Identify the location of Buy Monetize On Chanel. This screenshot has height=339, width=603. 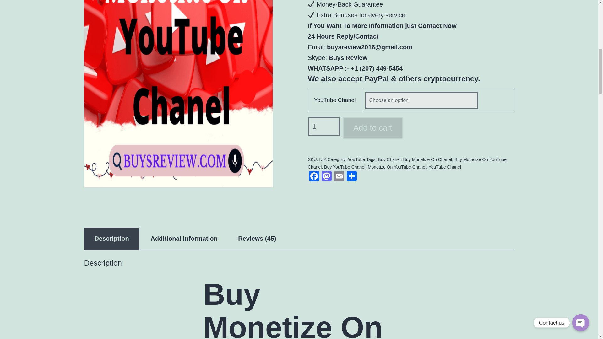
(427, 159).